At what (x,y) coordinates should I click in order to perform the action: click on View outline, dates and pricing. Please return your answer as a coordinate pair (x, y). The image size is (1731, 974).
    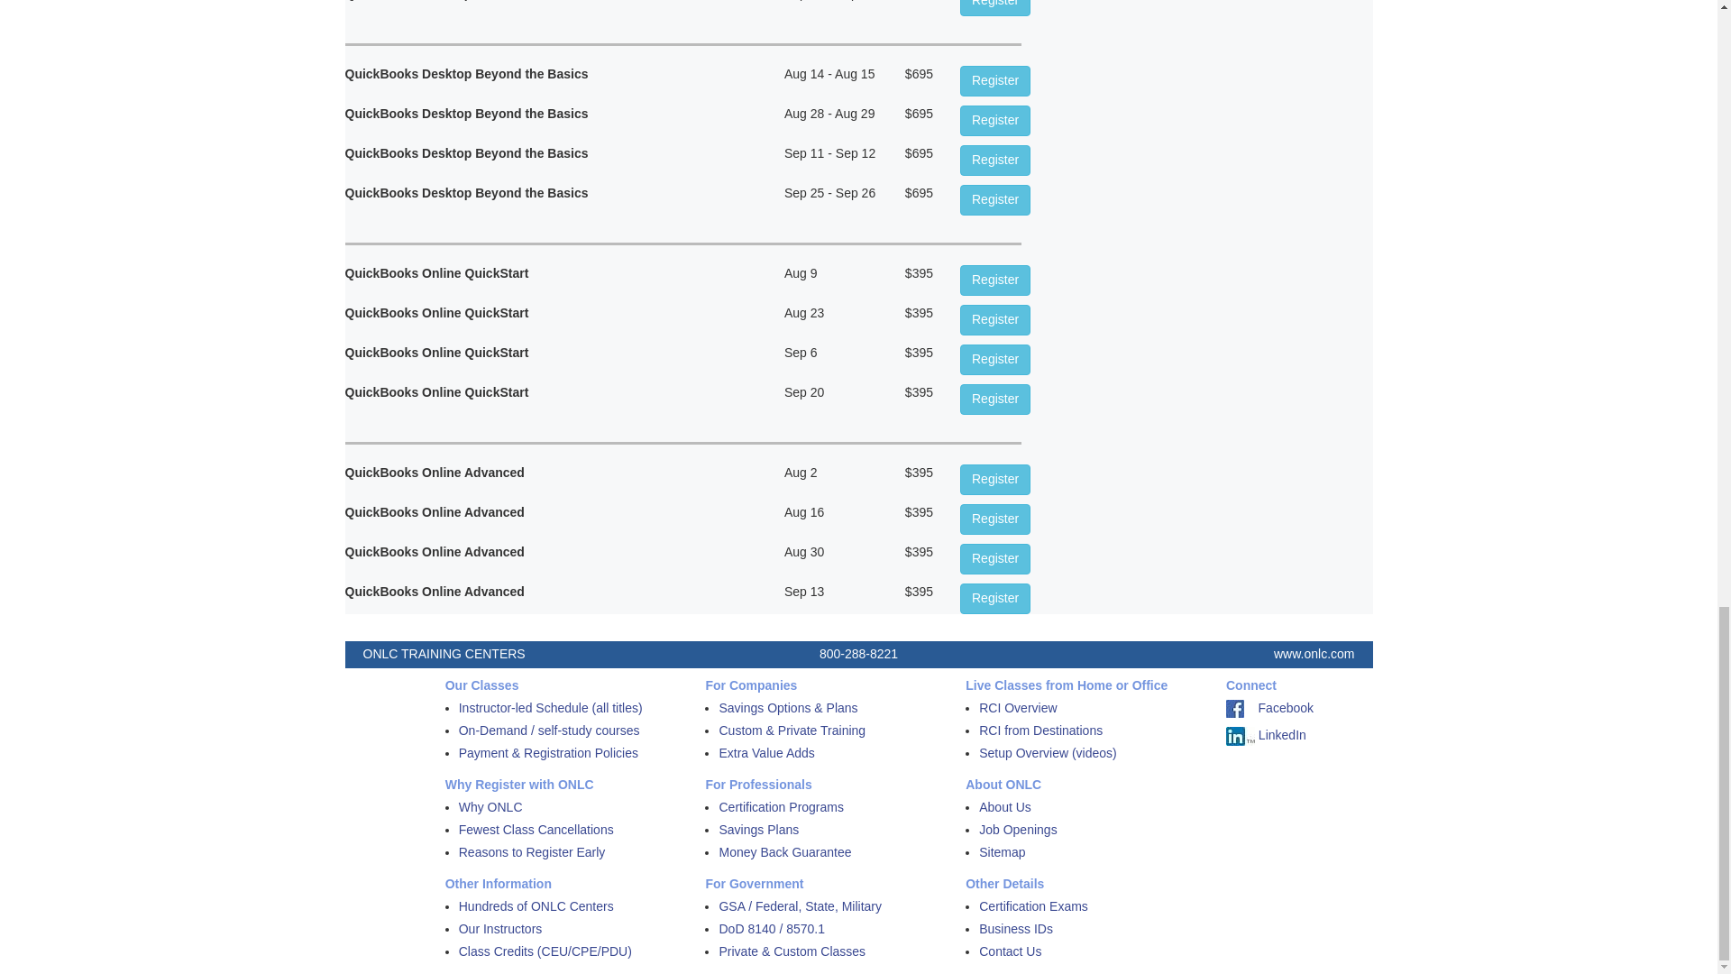
    Looking at the image, I should click on (995, 200).